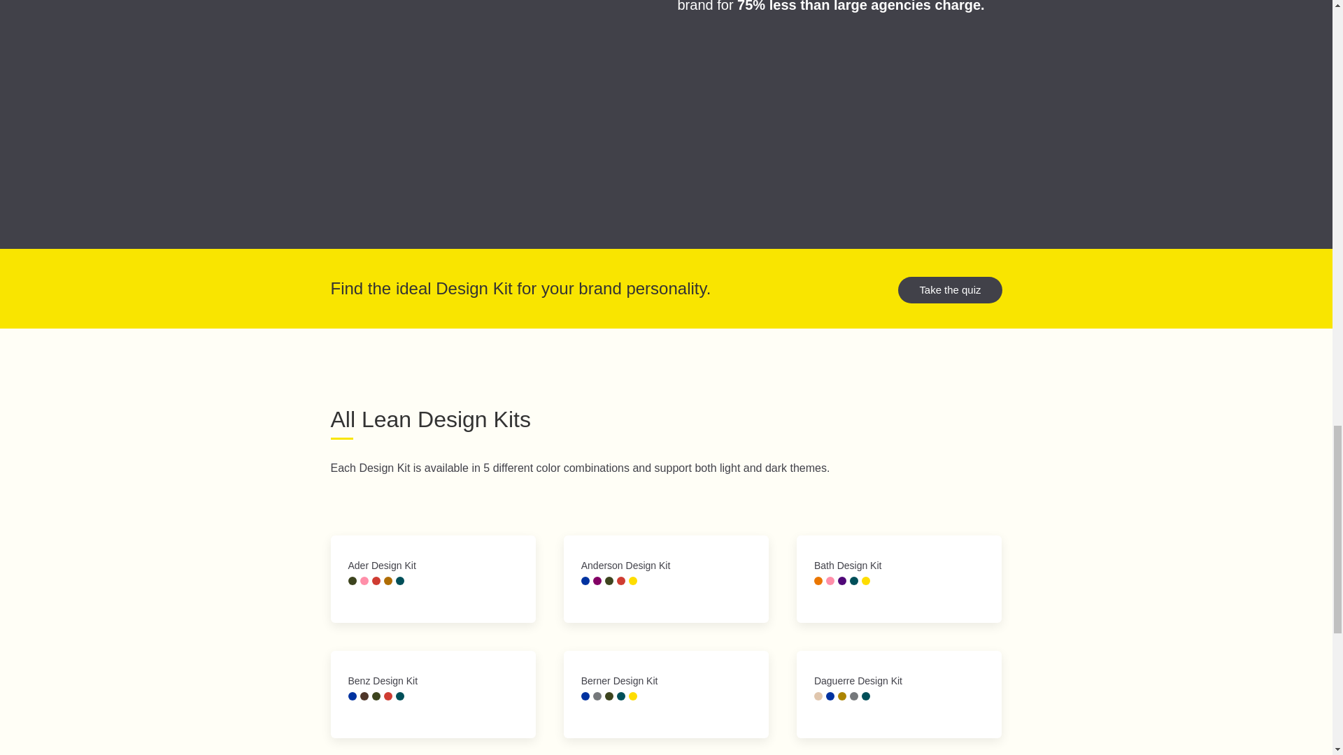  Describe the element at coordinates (666, 579) in the screenshot. I see `Anderson Design Kit` at that location.